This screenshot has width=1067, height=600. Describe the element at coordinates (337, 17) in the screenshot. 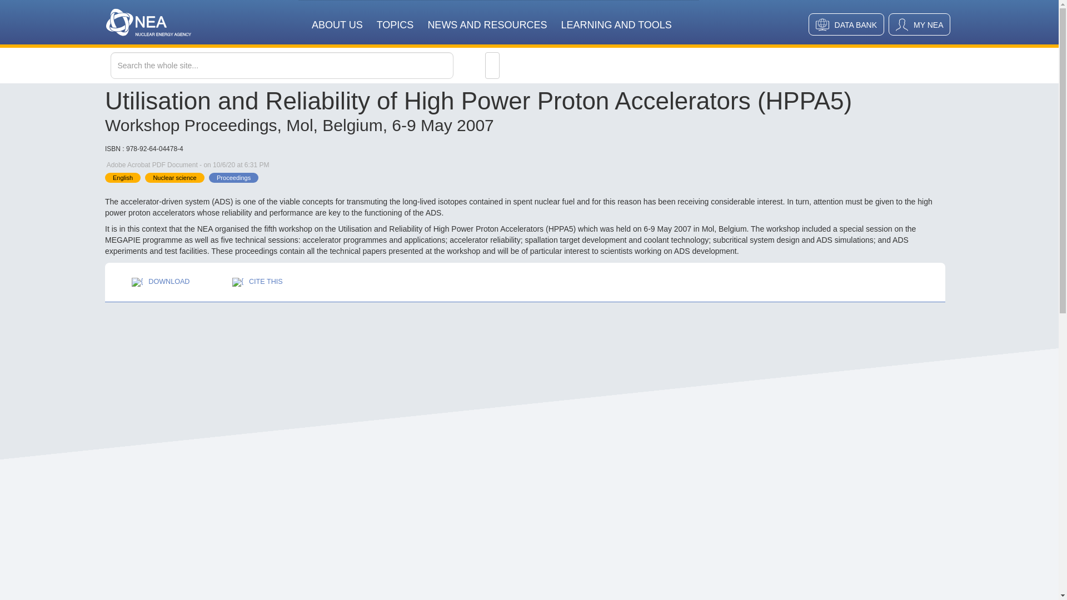

I see `ABOUT US` at that location.